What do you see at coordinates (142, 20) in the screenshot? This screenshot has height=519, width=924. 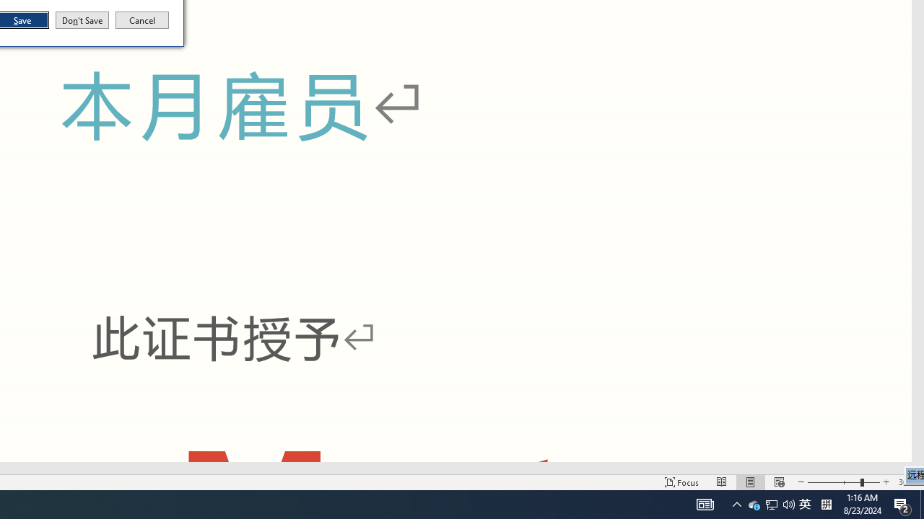 I see `Cancel` at bounding box center [142, 20].